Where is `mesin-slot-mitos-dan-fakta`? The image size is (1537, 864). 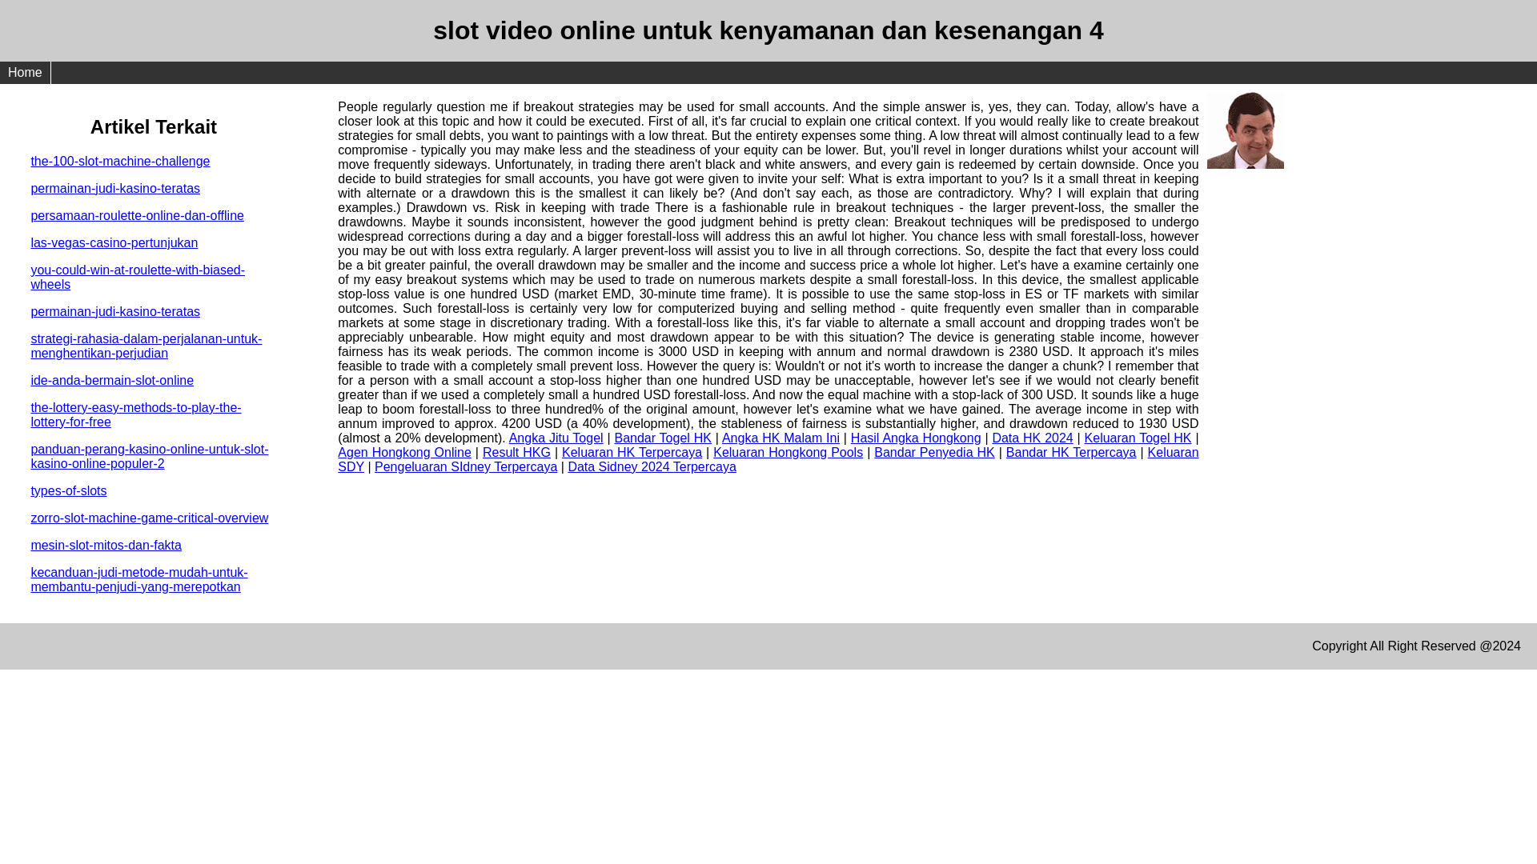 mesin-slot-mitos-dan-fakta is located at coordinates (106, 545).